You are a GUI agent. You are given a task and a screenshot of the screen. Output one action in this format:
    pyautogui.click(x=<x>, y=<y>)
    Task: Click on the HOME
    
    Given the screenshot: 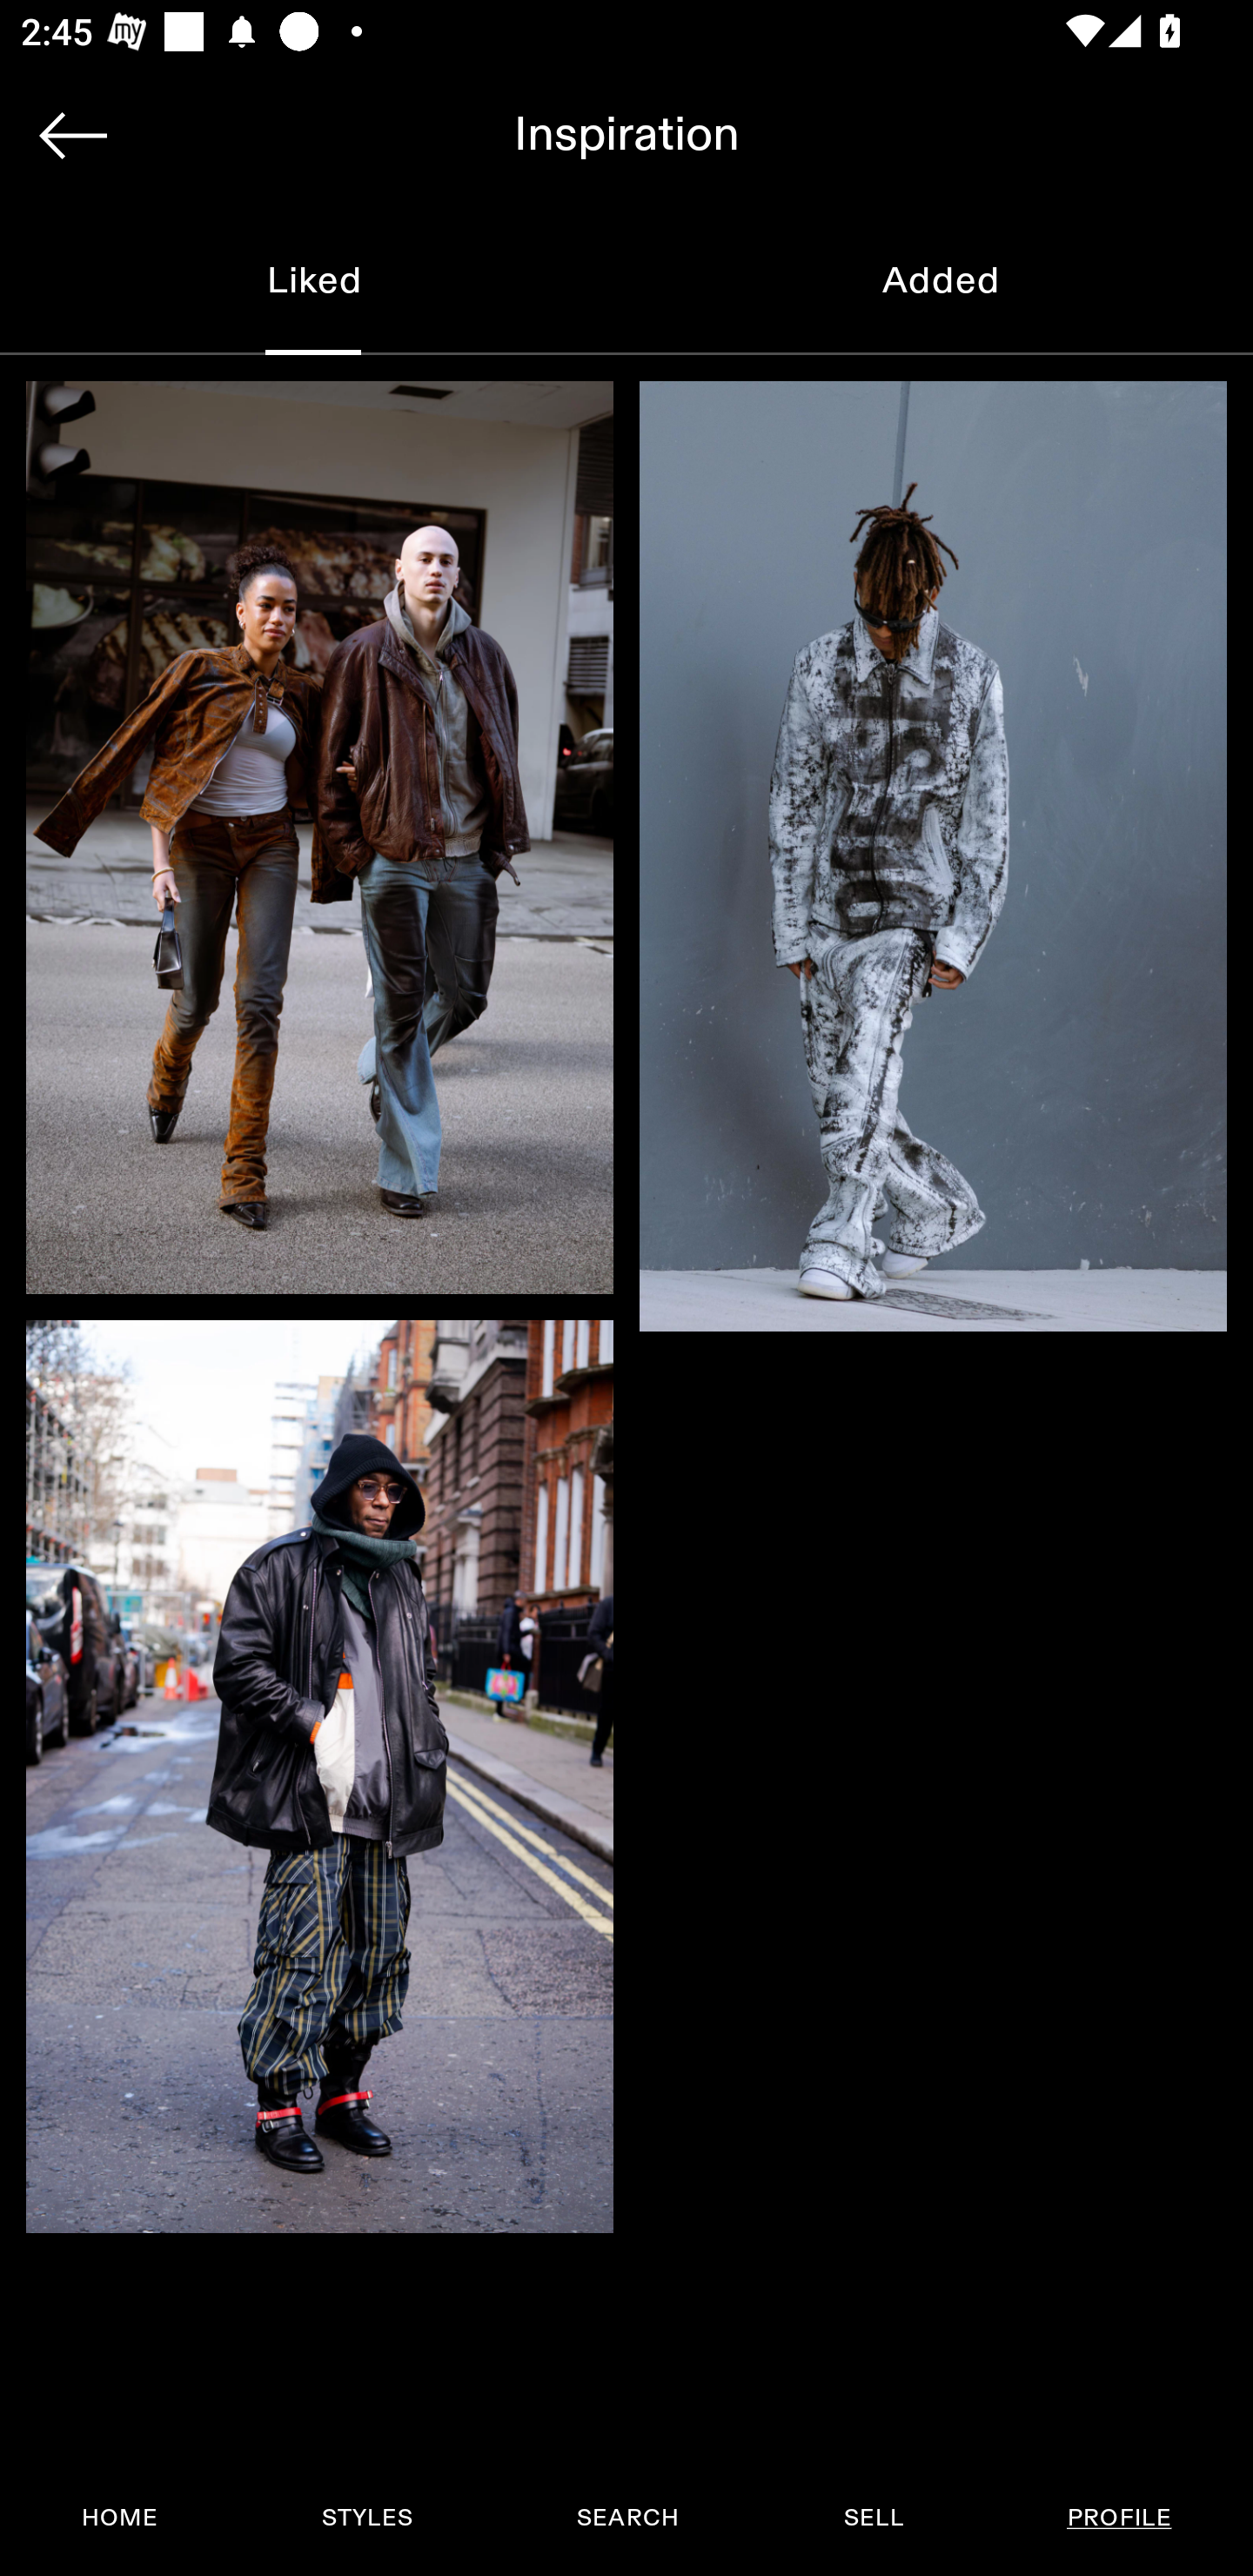 What is the action you would take?
    pyautogui.click(x=120, y=2518)
    